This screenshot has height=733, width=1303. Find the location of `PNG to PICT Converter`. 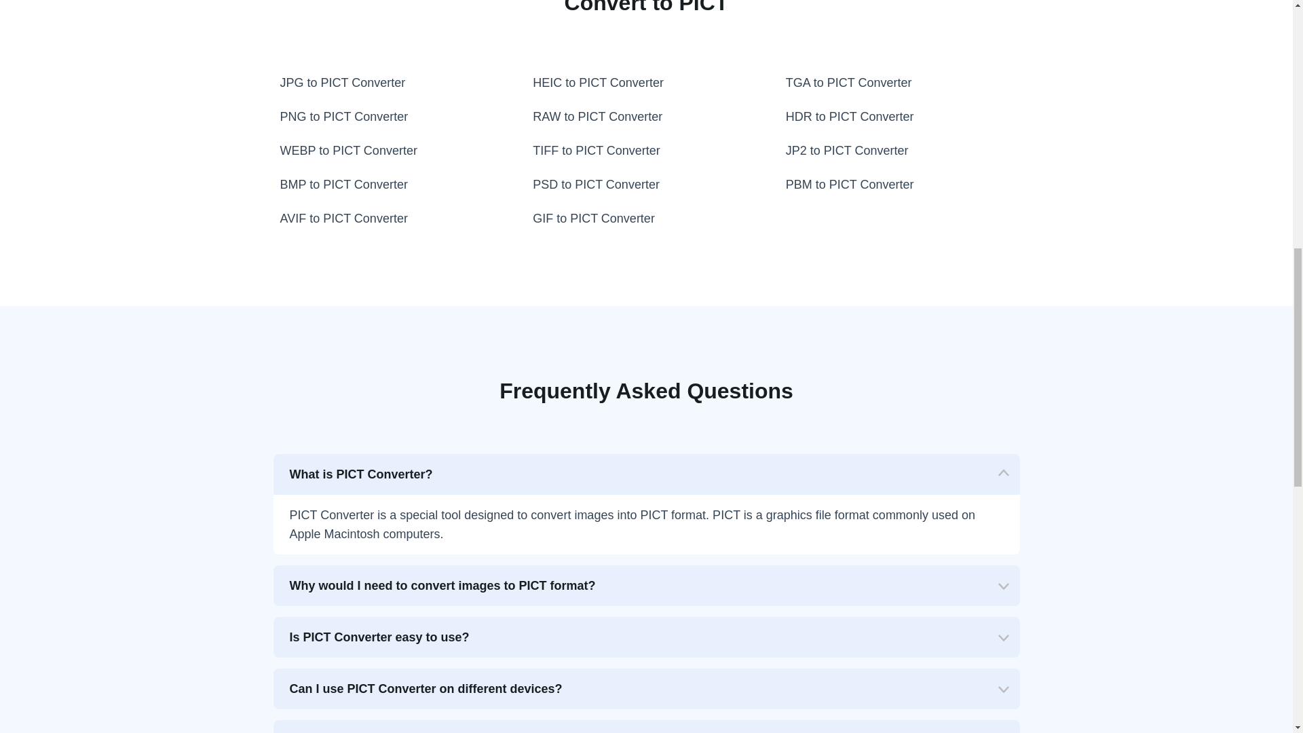

PNG to PICT Converter is located at coordinates (392, 116).